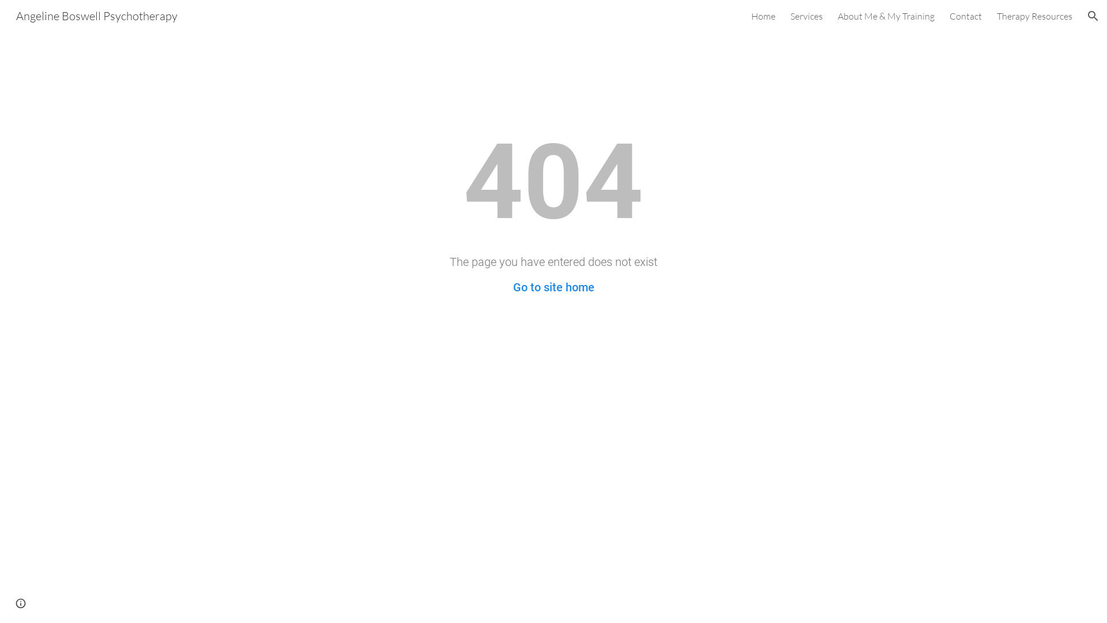 The height and width of the screenshot is (623, 1107). What do you see at coordinates (807, 16) in the screenshot?
I see `Services` at bounding box center [807, 16].